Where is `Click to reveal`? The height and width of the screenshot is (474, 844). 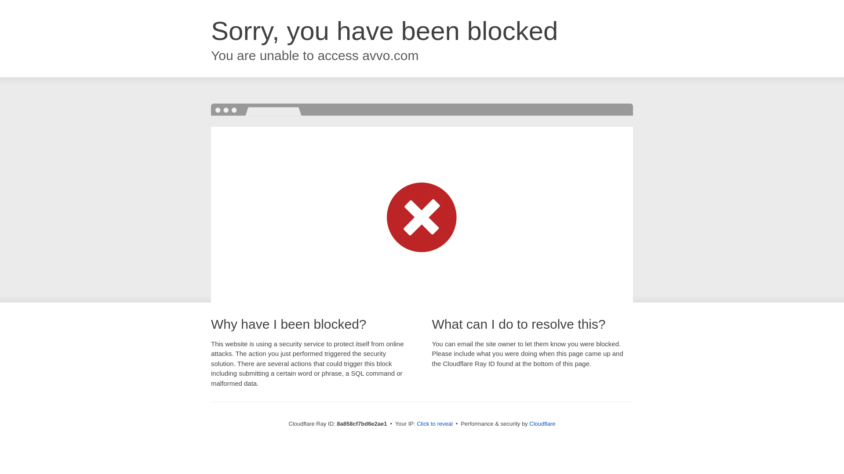
Click to reveal is located at coordinates (434, 424).